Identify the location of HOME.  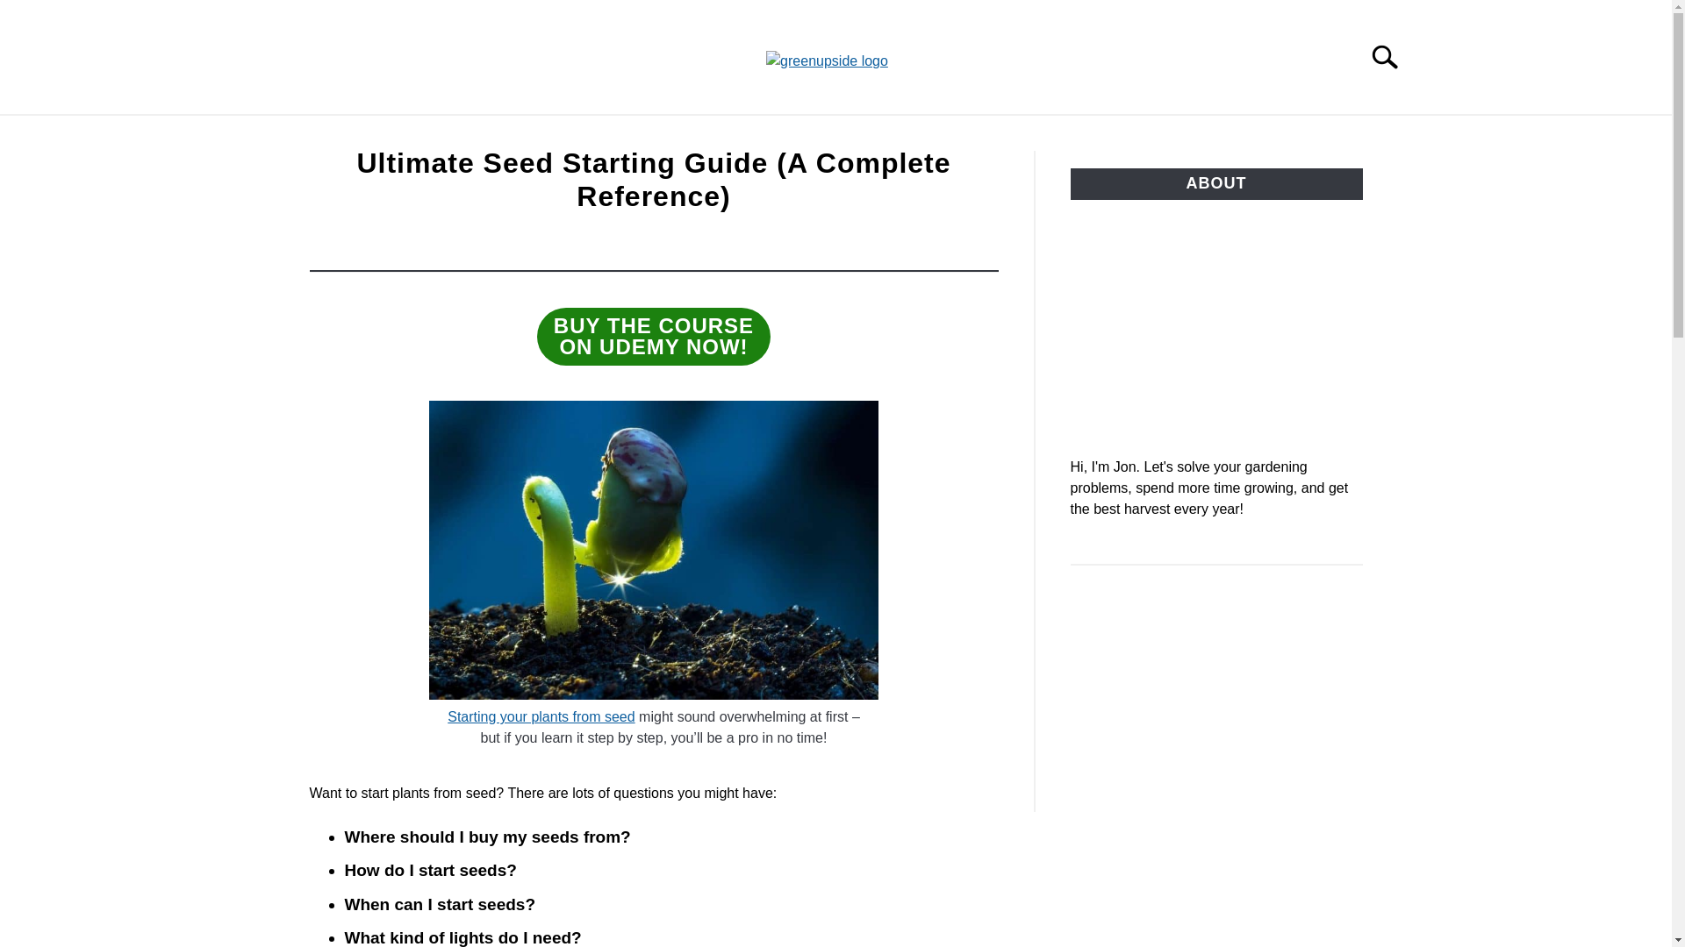
(369, 135).